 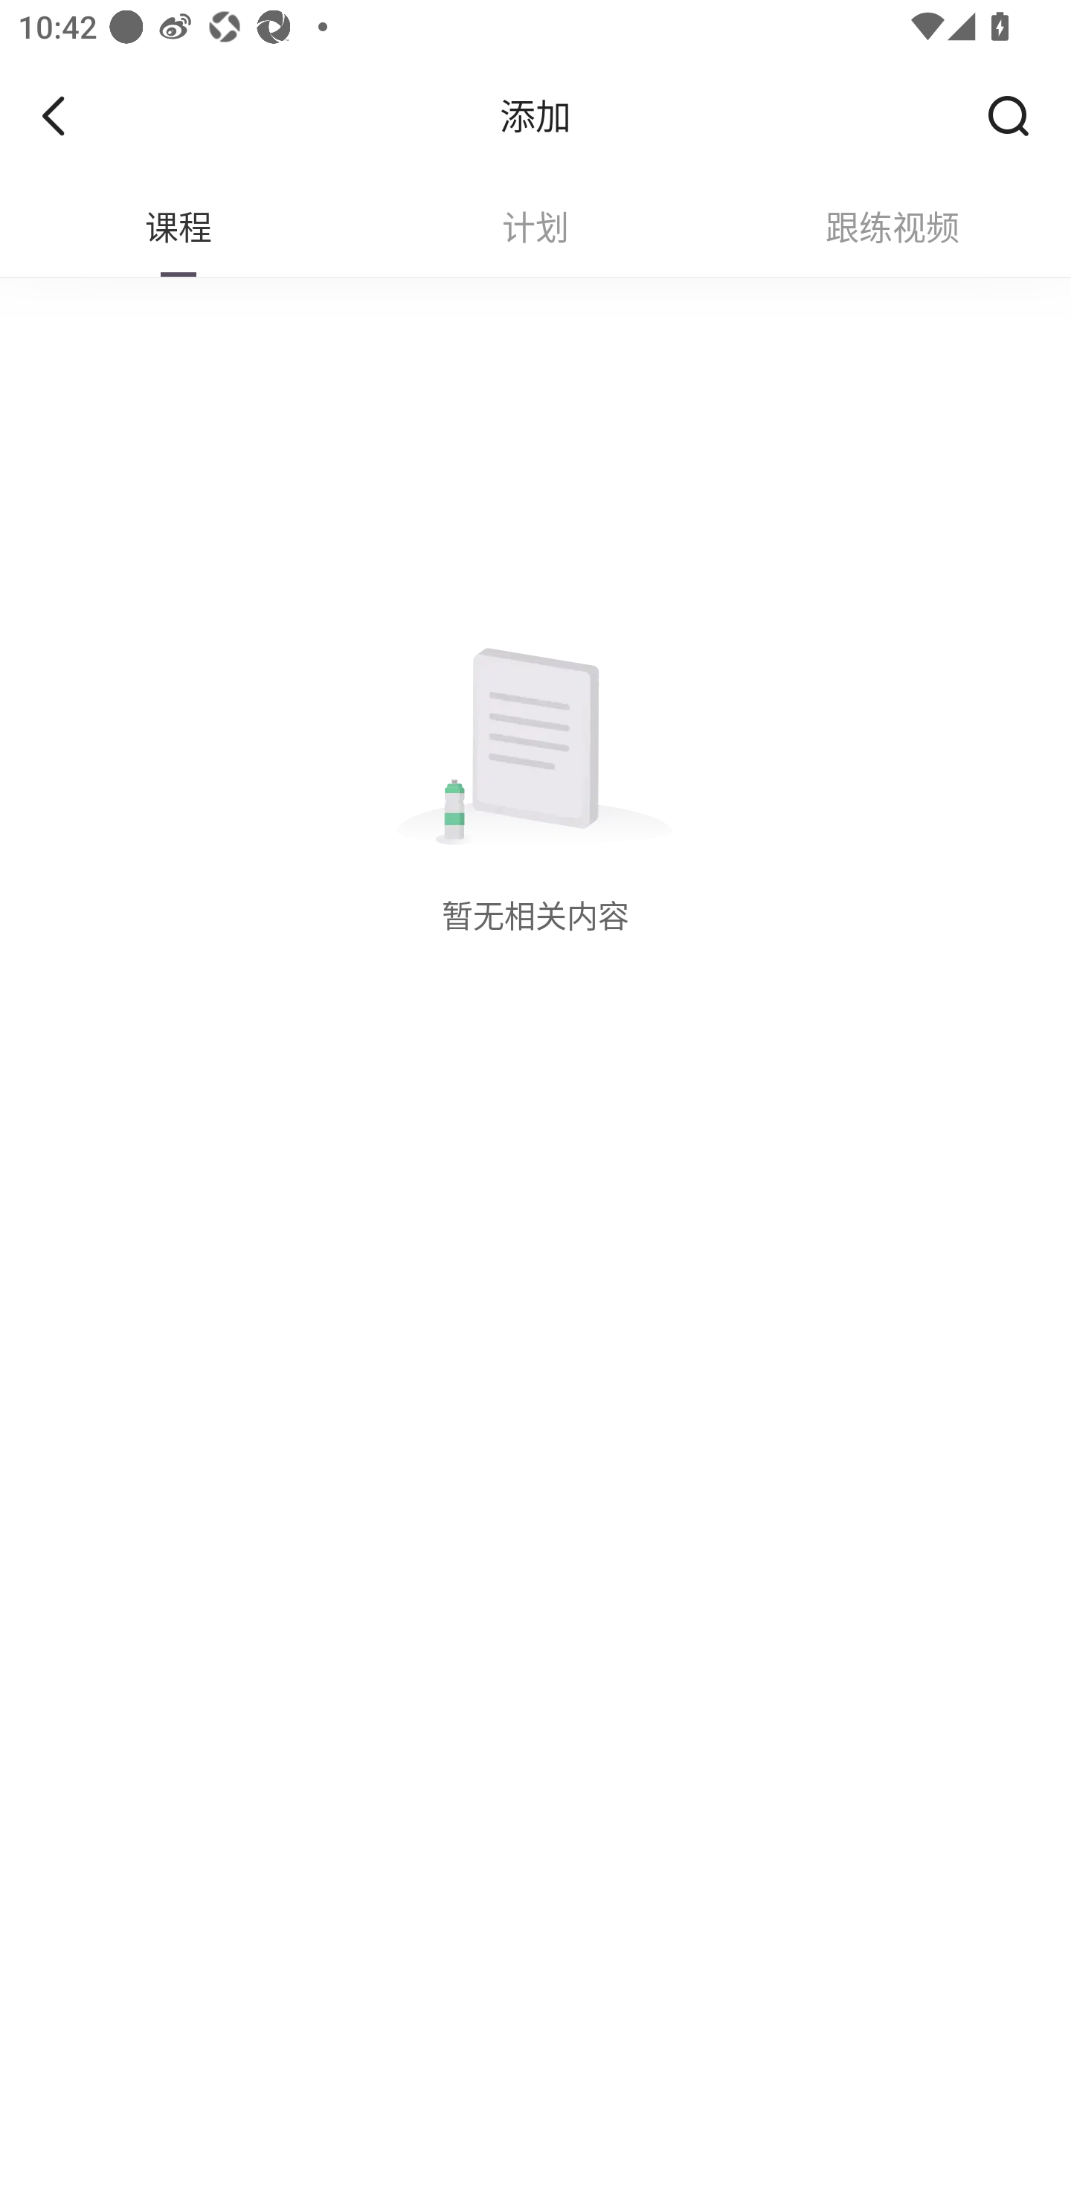 I want to click on Left Button In Title Bar, so click(x=71, y=115).